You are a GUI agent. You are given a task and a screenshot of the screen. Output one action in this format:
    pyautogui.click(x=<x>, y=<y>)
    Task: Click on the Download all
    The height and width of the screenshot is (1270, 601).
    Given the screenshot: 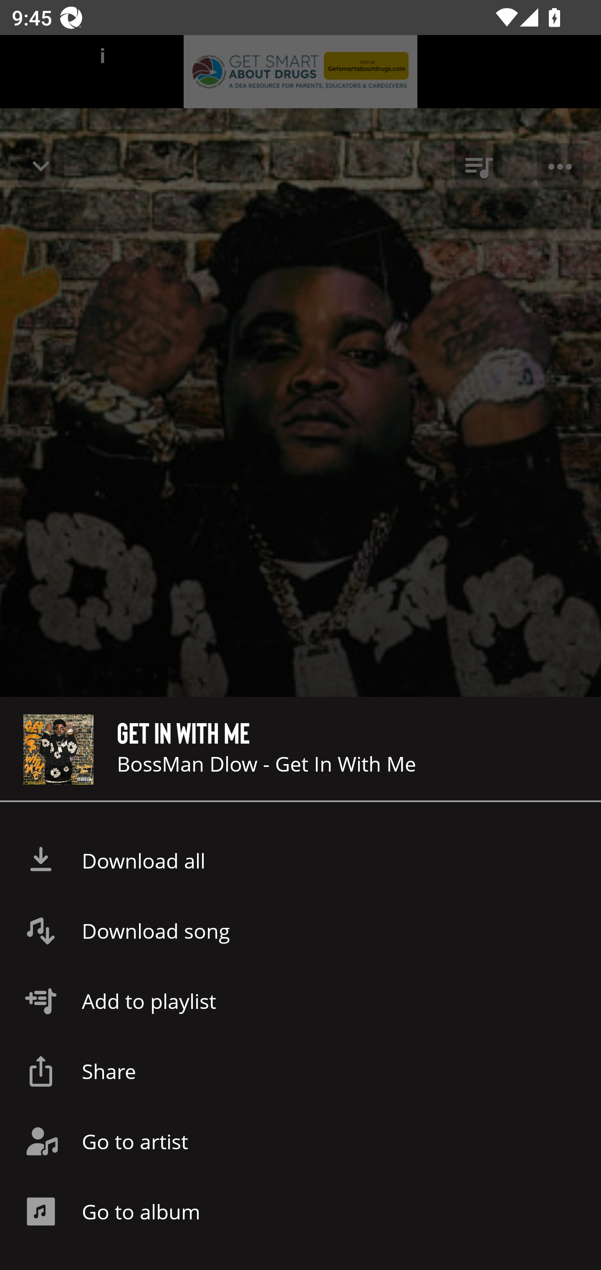 What is the action you would take?
    pyautogui.click(x=300, y=861)
    